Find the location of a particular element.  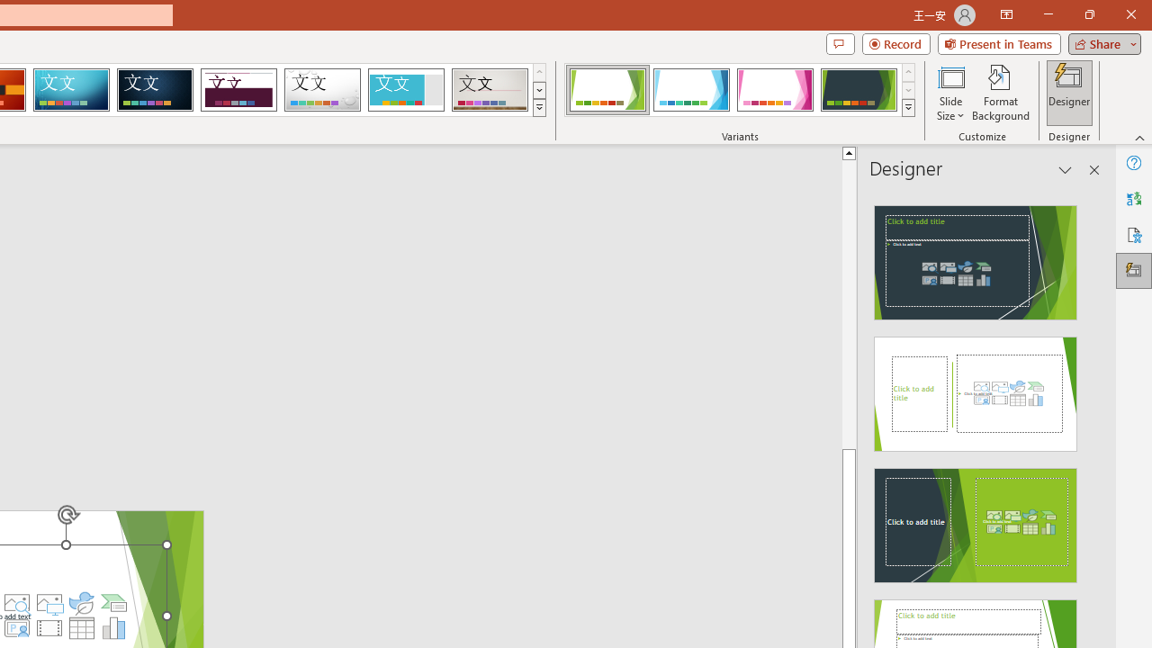

Facet Variant 2 is located at coordinates (691, 90).